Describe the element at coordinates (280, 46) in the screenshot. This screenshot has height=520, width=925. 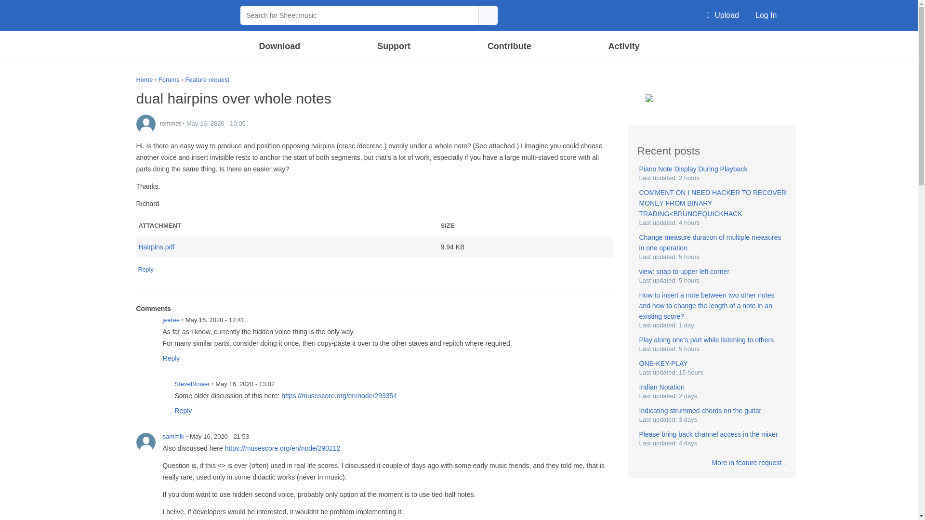
I see `Download` at that location.